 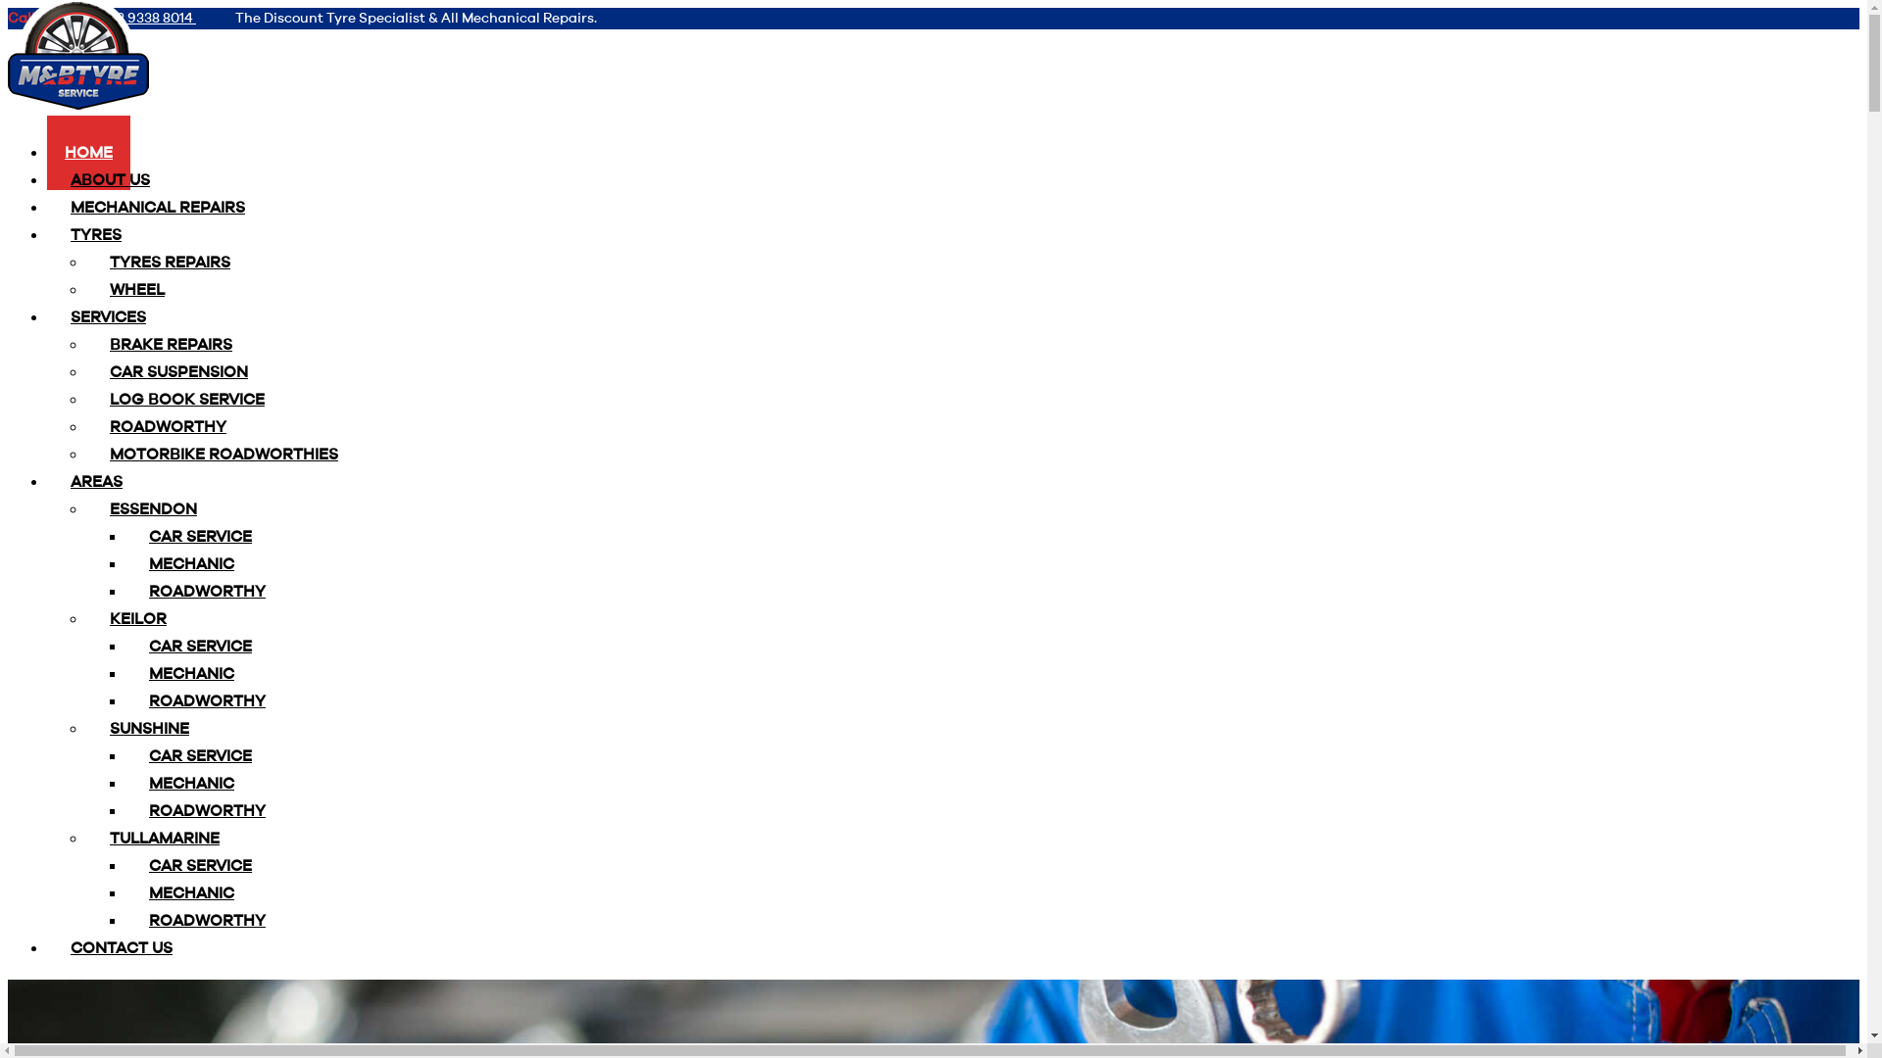 I want to click on CAR SERVICE, so click(x=200, y=866).